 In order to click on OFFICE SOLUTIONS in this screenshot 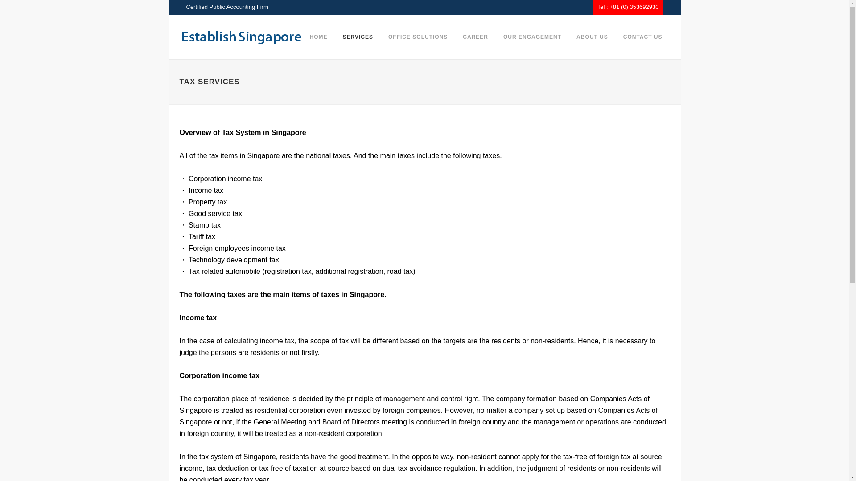, I will do `click(418, 37)`.